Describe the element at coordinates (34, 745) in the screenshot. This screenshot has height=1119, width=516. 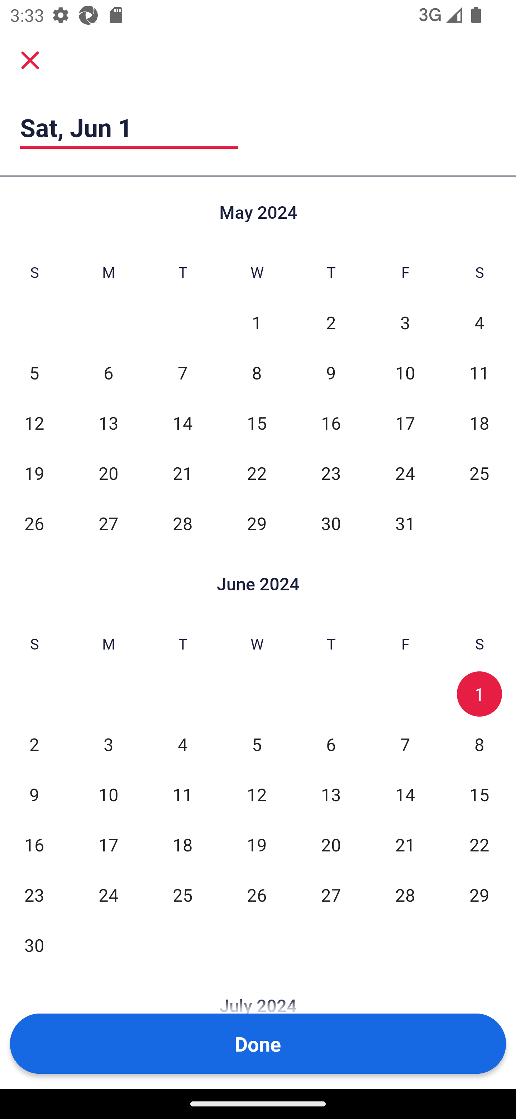
I see `2 Sun, Jun 2, Not Selected` at that location.